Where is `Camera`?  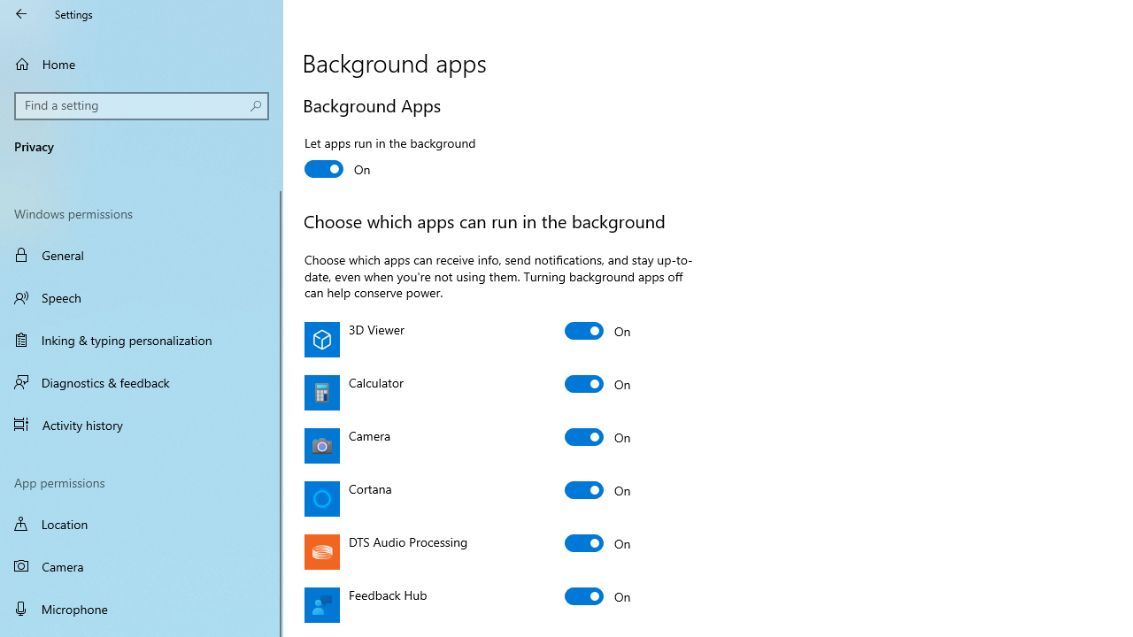
Camera is located at coordinates (598, 437).